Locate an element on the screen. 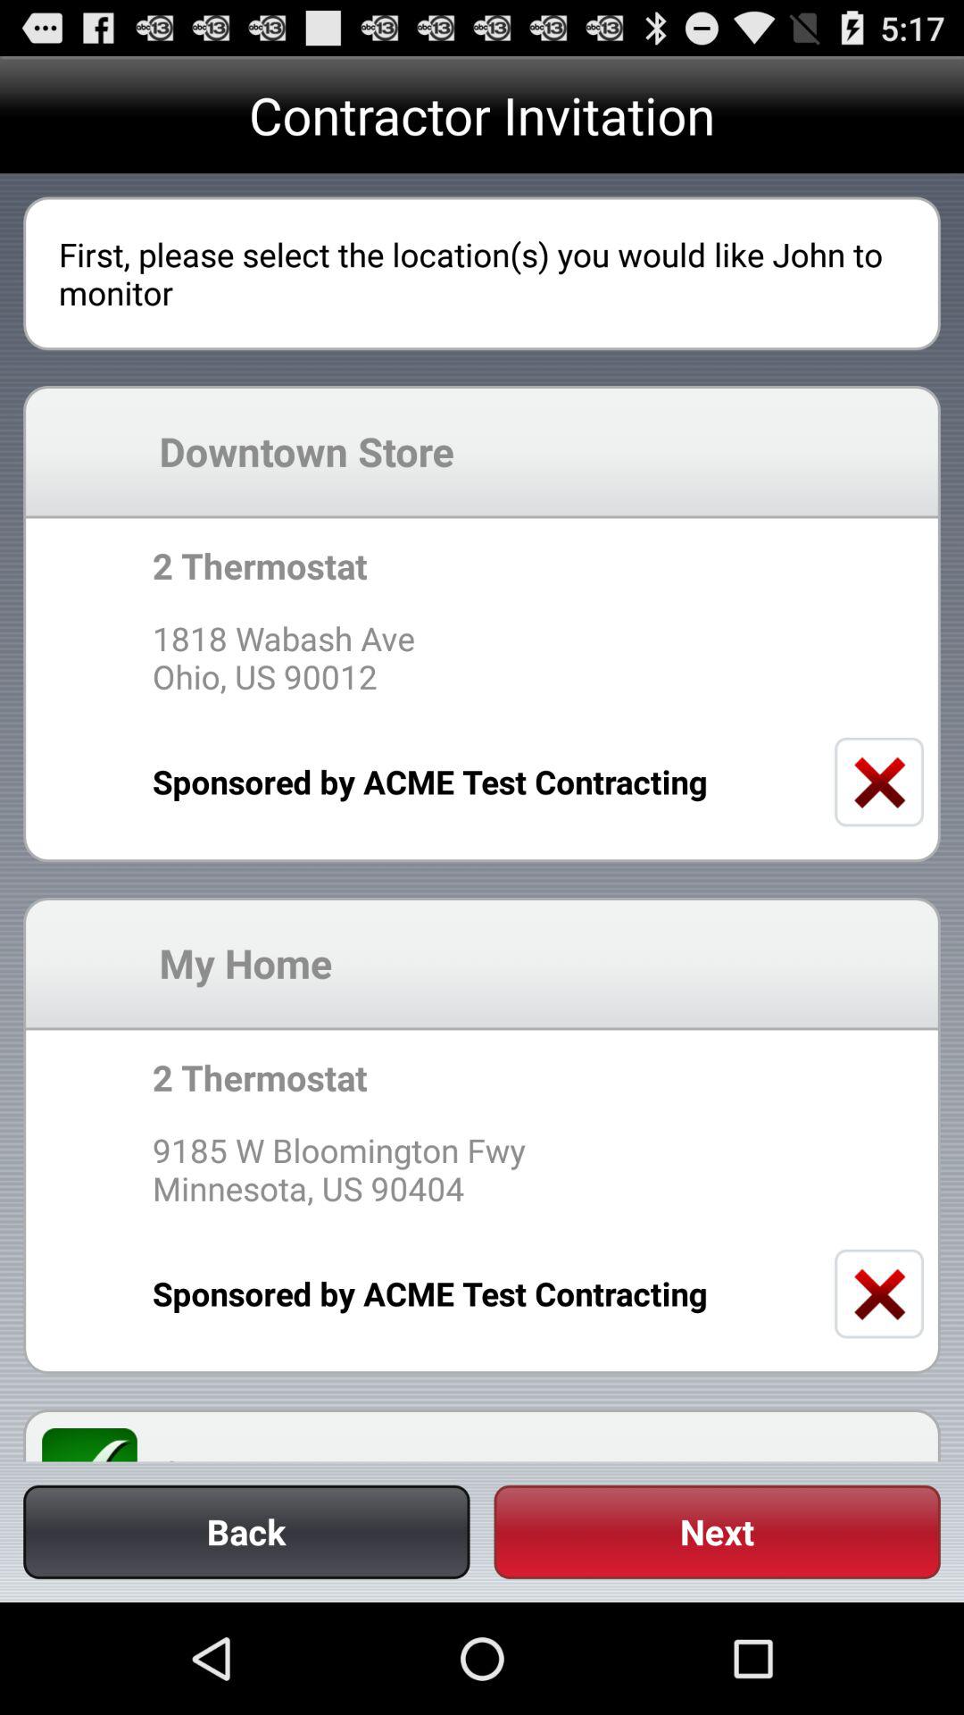  flip to 9185 w bloomington icon is located at coordinates (481, 1168).